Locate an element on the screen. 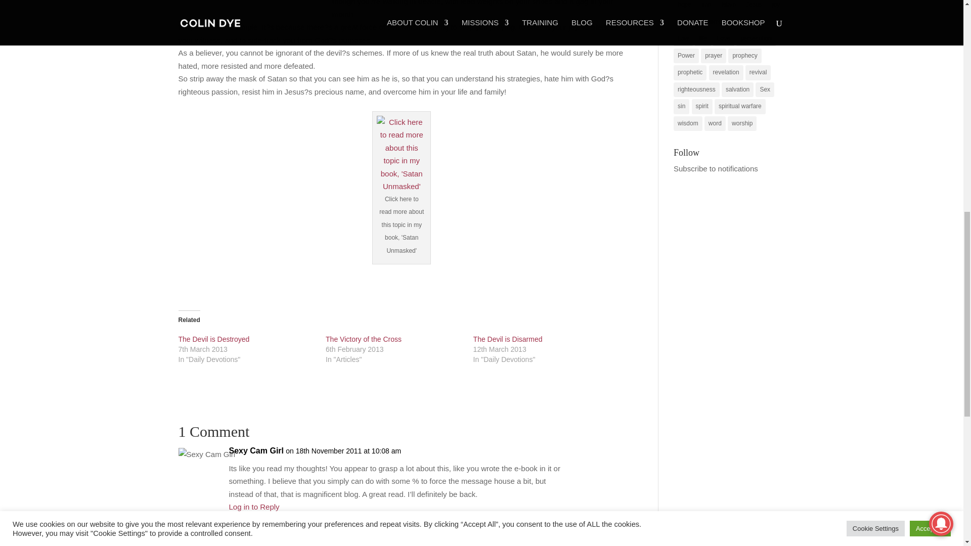 The width and height of the screenshot is (971, 546). The Victory of the Cross is located at coordinates (363, 339).